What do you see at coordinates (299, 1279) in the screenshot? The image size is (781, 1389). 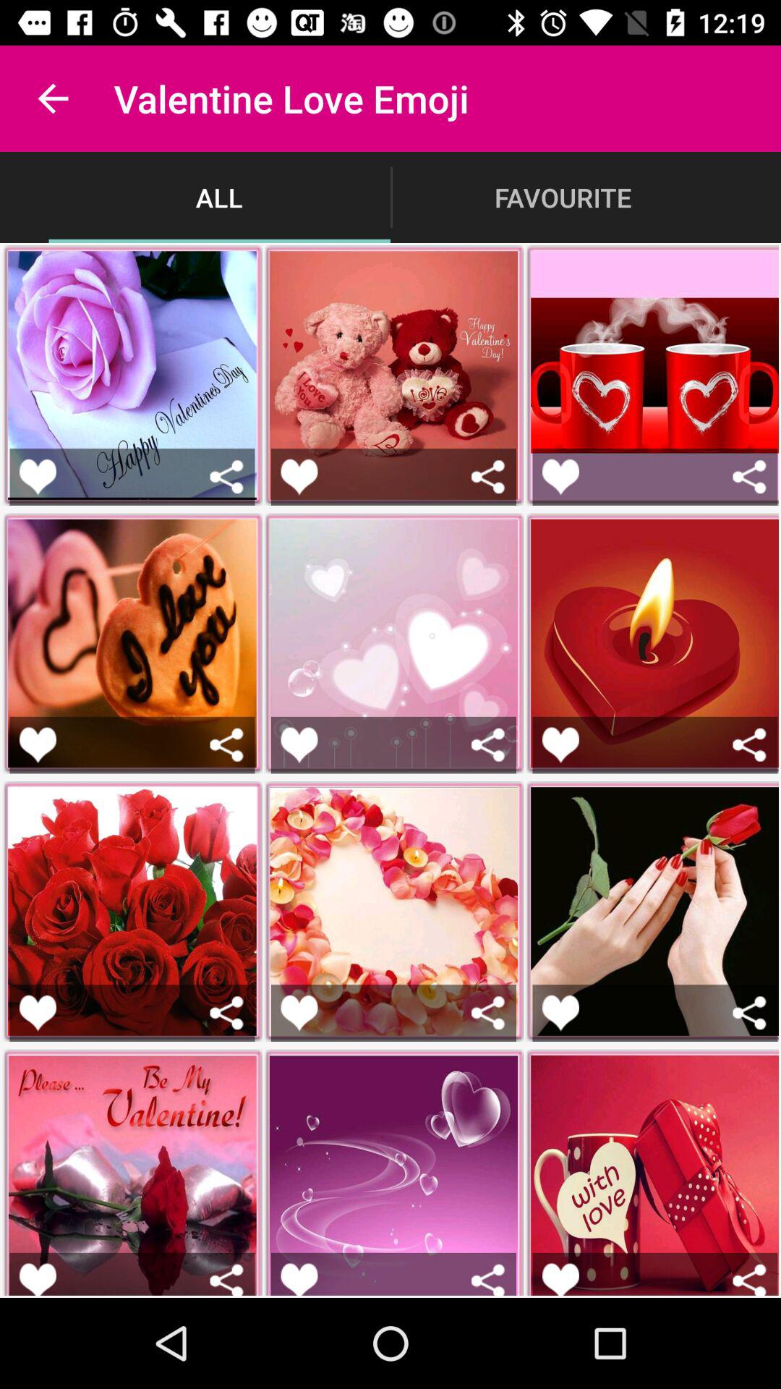 I see `this is used to i love you` at bounding box center [299, 1279].